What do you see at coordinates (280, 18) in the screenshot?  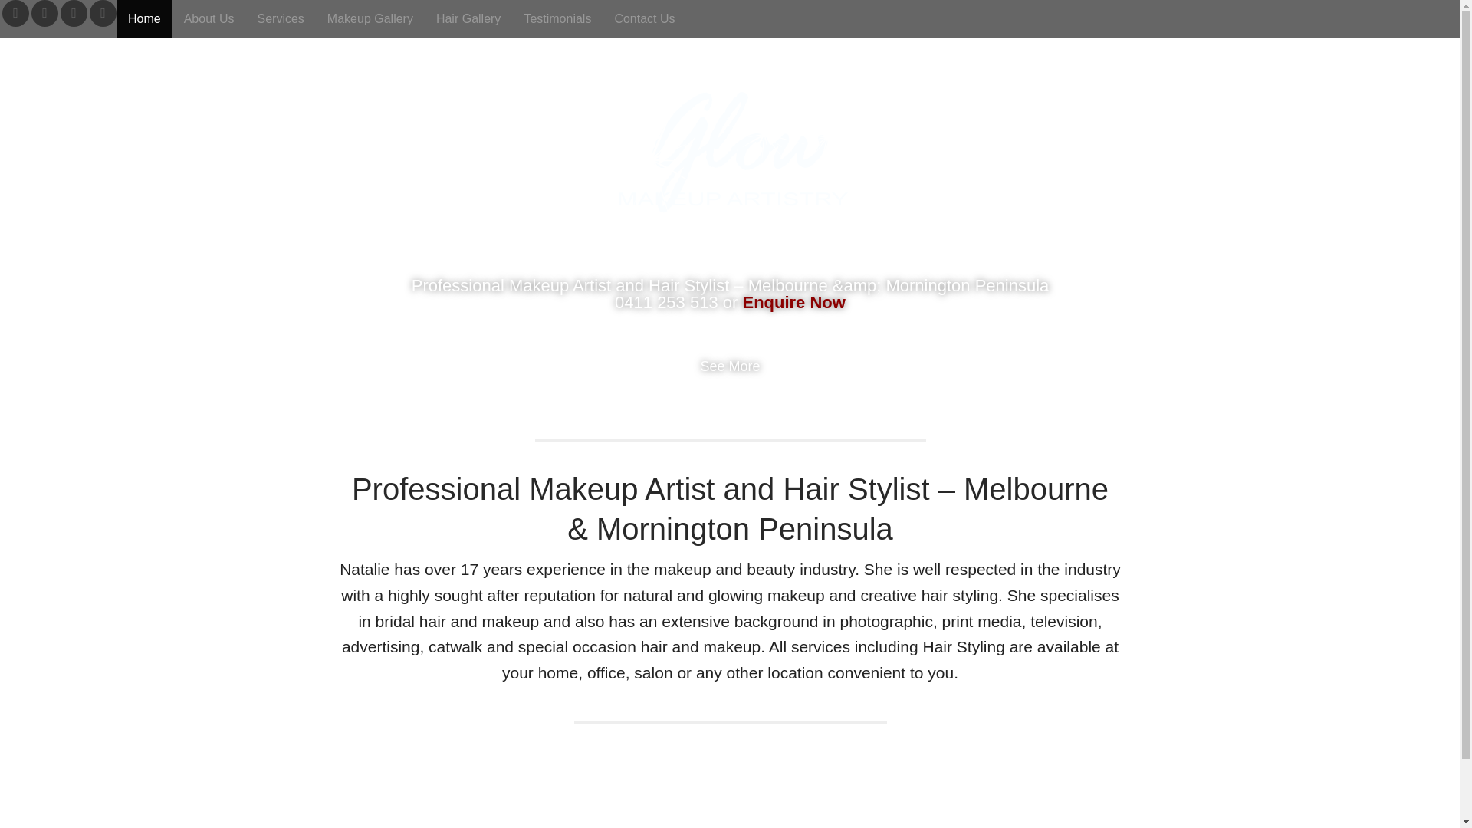 I see `Services` at bounding box center [280, 18].